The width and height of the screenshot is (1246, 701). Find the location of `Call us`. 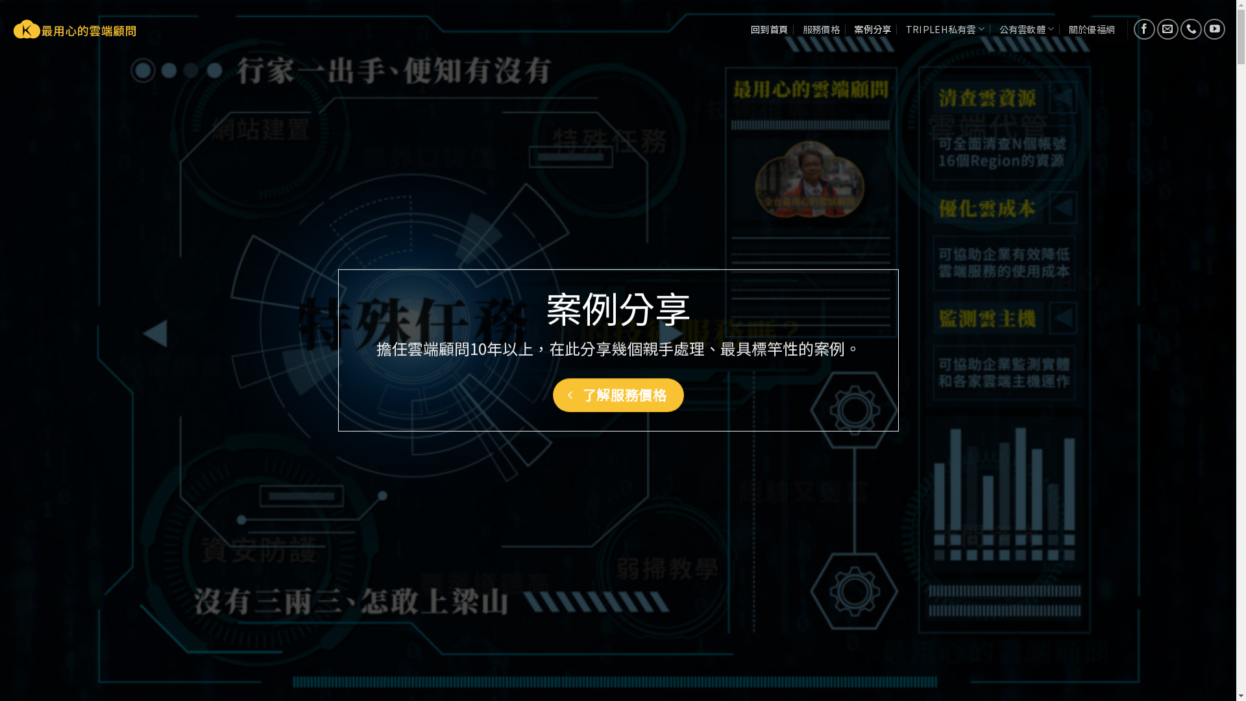

Call us is located at coordinates (1191, 30).